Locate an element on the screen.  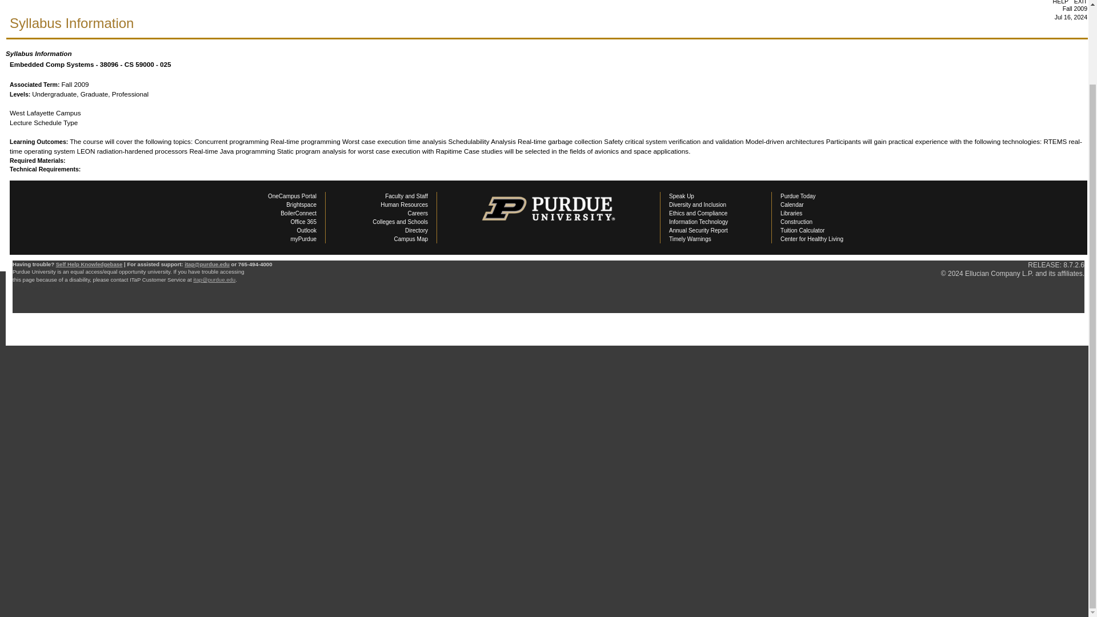
Directory is located at coordinates (416, 231).